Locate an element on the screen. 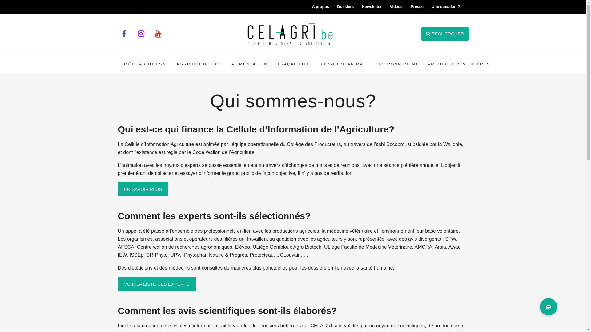 This screenshot has width=591, height=332. Presse is located at coordinates (417, 7).